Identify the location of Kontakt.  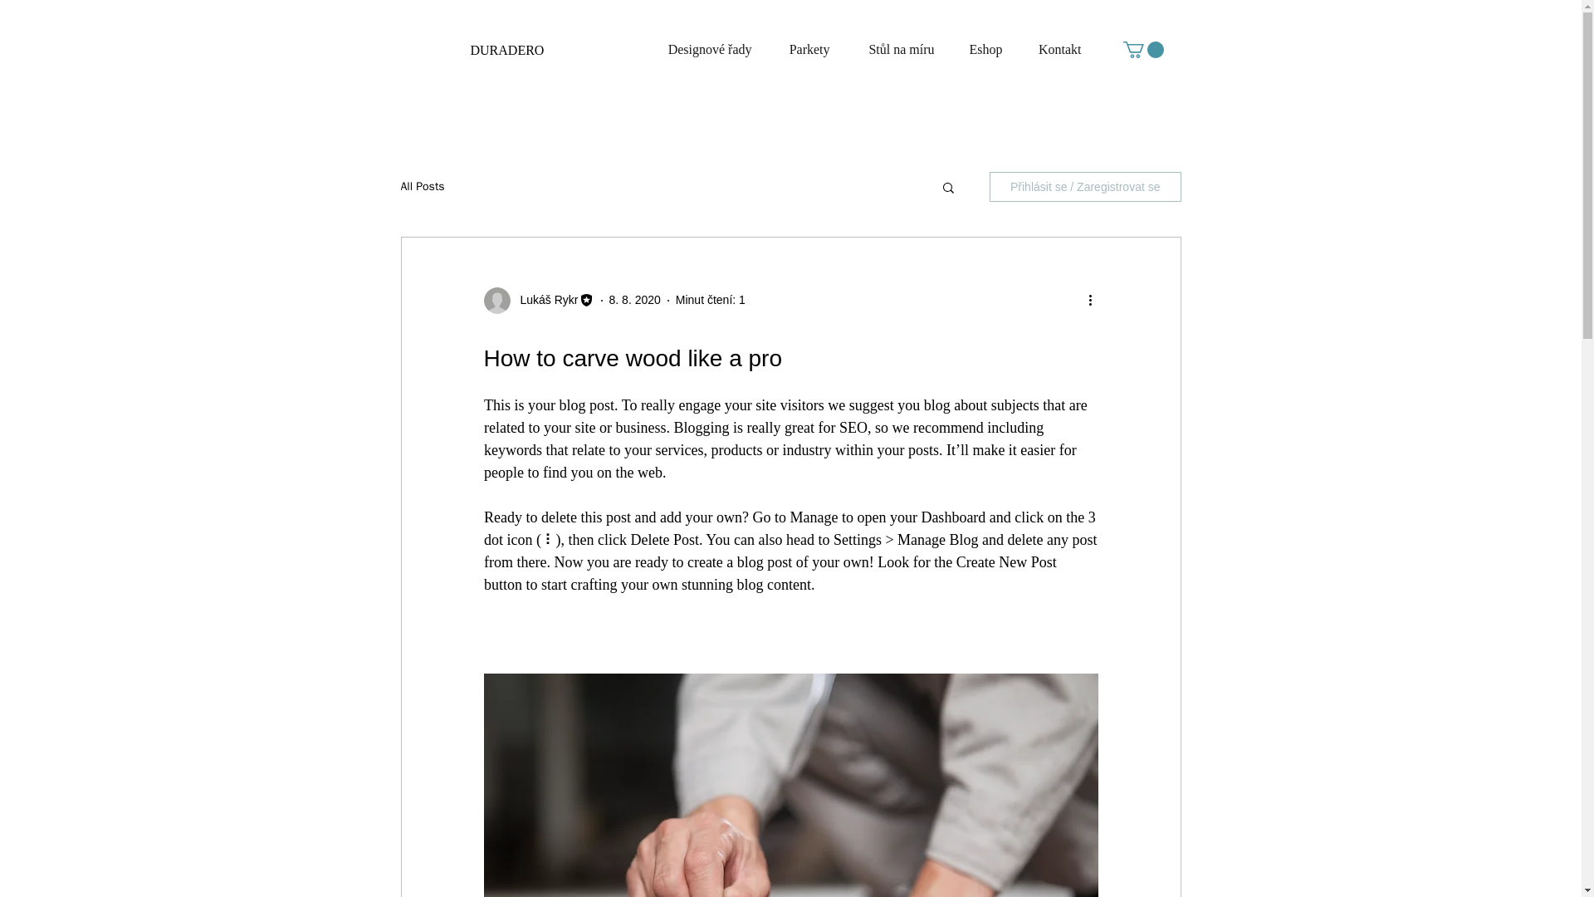
(1050, 50).